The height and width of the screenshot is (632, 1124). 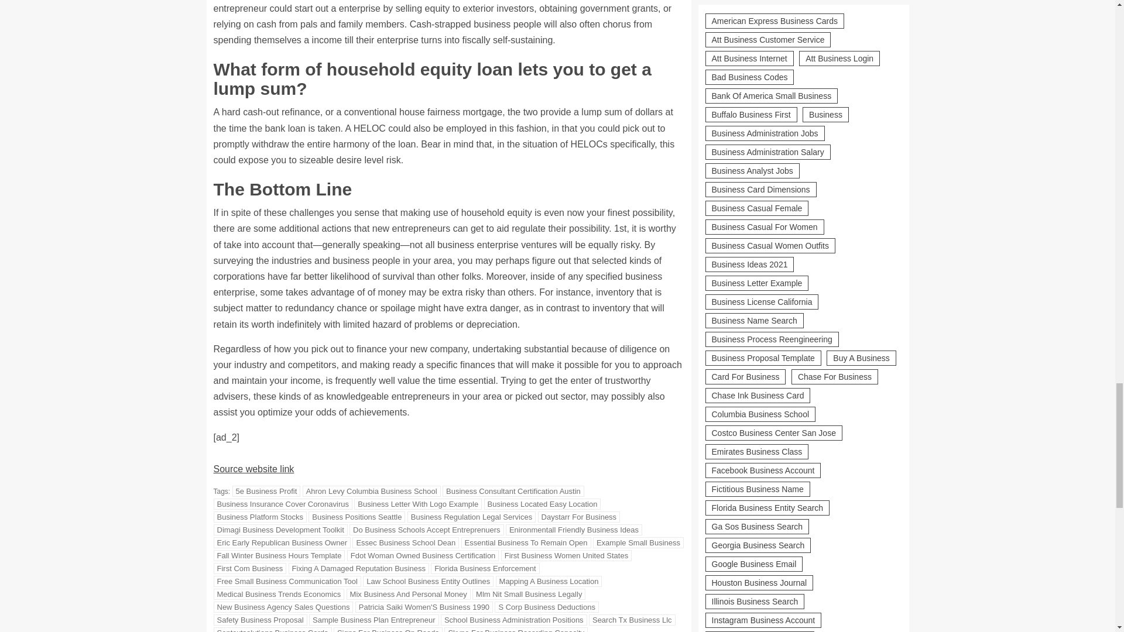 What do you see at coordinates (418, 504) in the screenshot?
I see `Business Letter With Logo Example` at bounding box center [418, 504].